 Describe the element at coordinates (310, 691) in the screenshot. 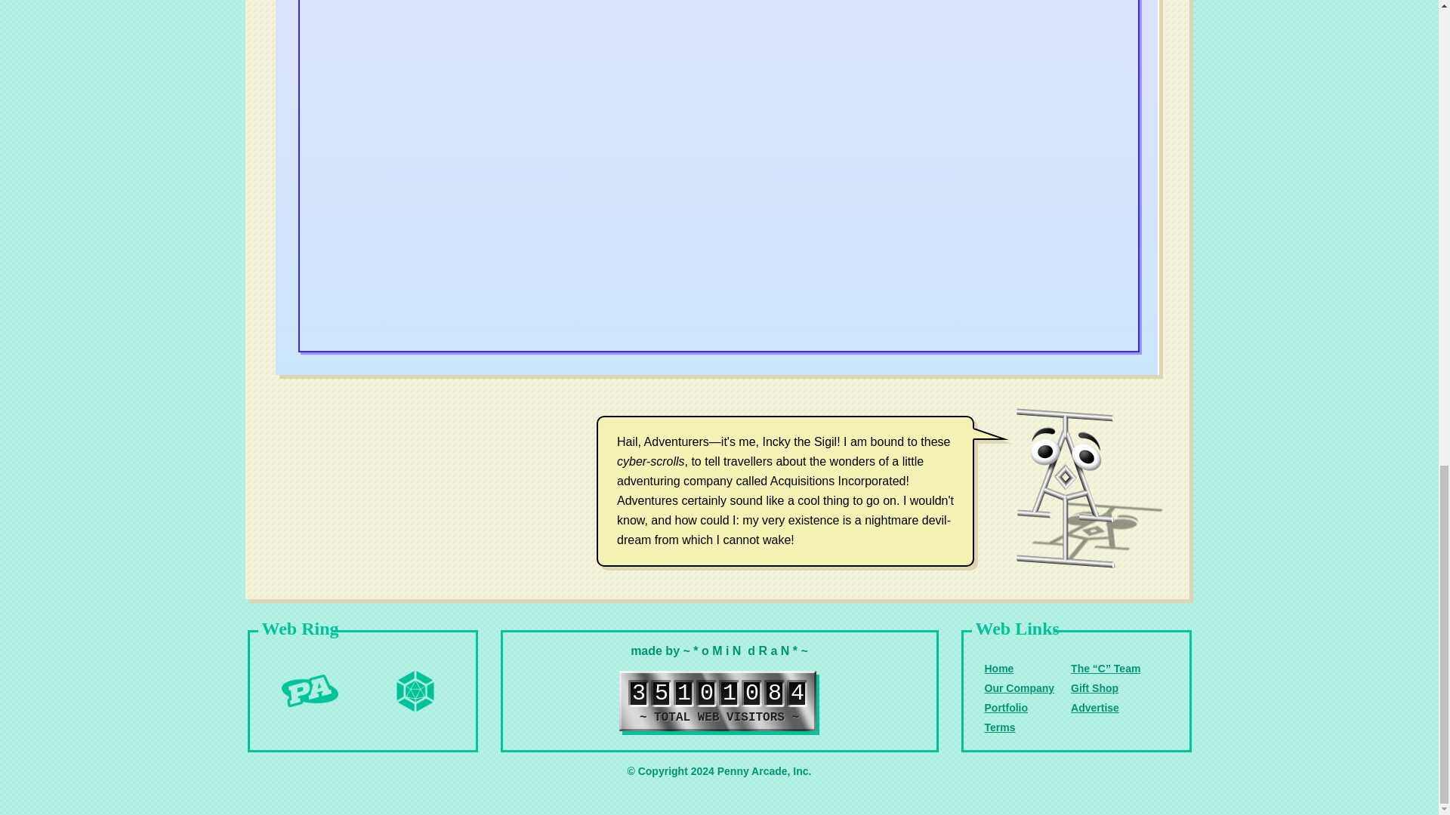

I see `Penny Arcade` at that location.